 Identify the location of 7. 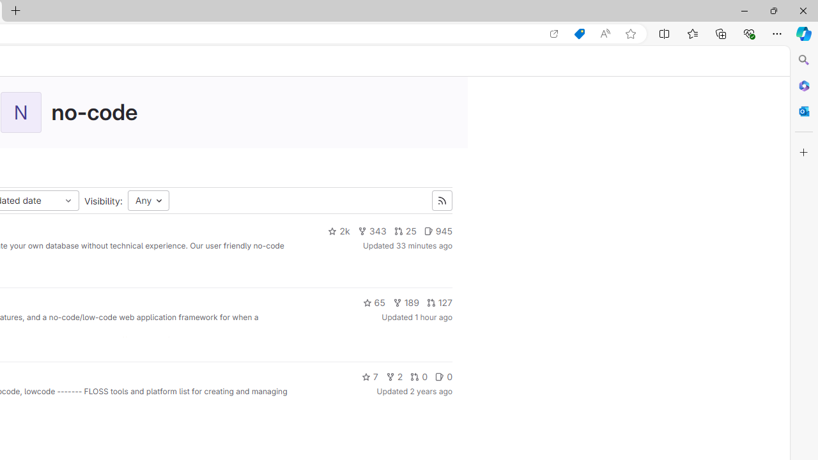
(369, 377).